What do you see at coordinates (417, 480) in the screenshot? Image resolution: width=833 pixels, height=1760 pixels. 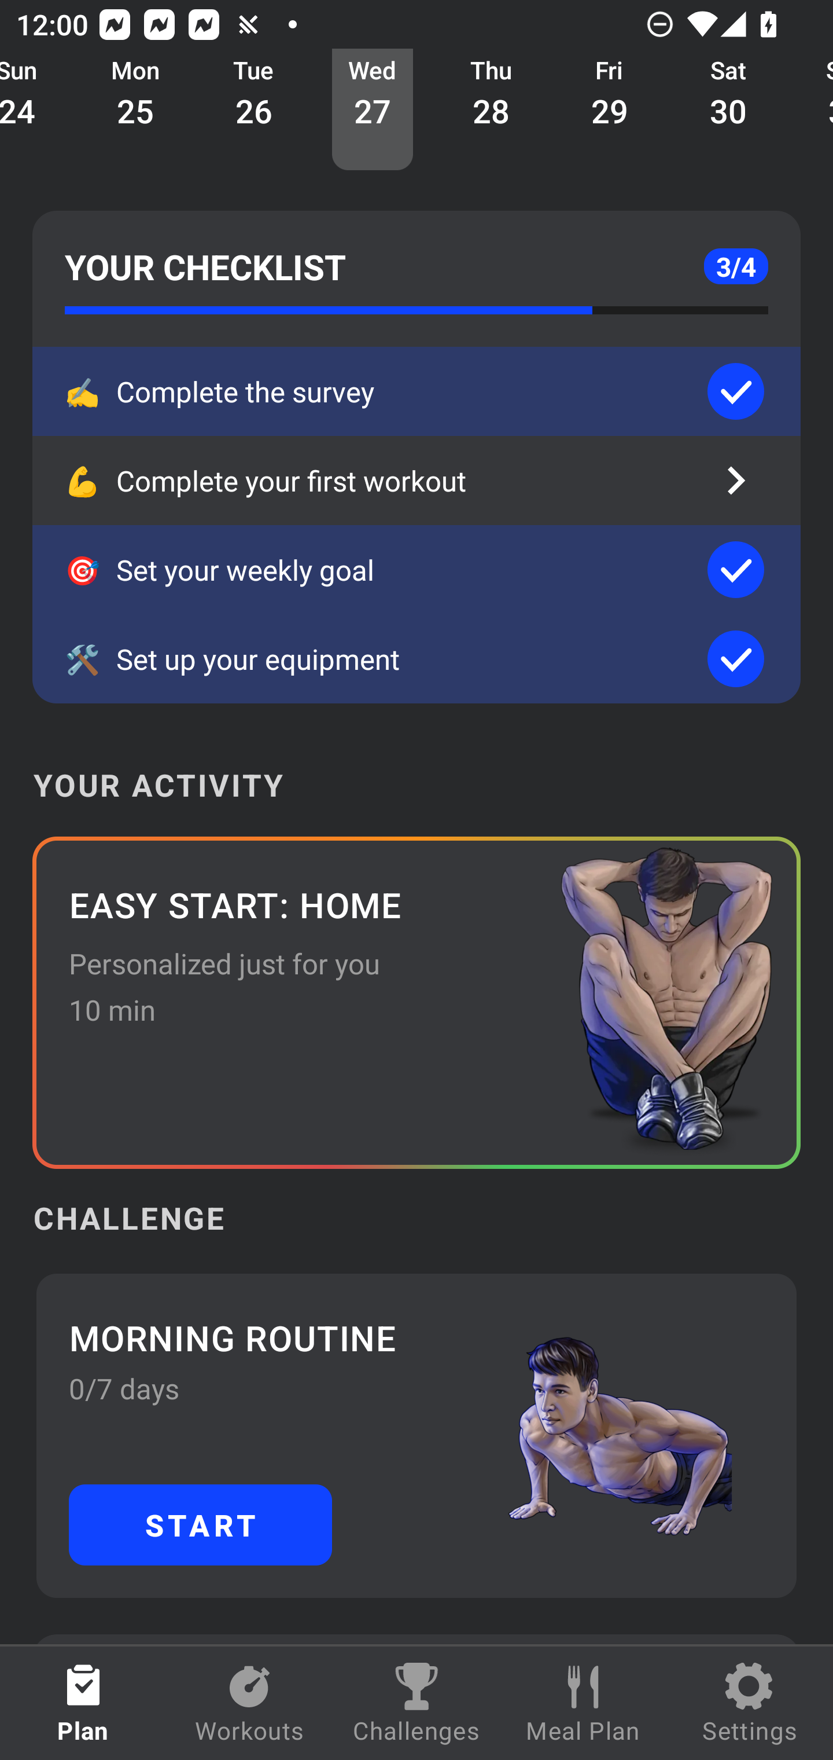 I see `💪 Complete your first workout` at bounding box center [417, 480].